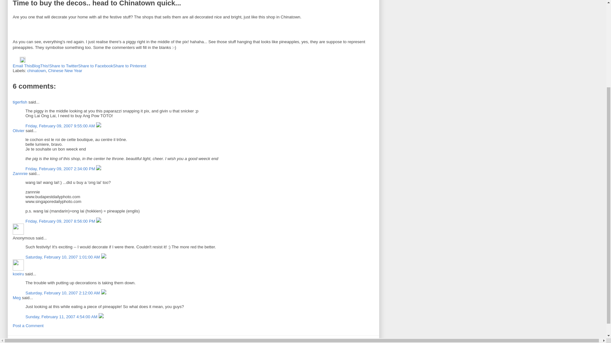  Describe the element at coordinates (64, 65) in the screenshot. I see `Share to Twitter` at that location.